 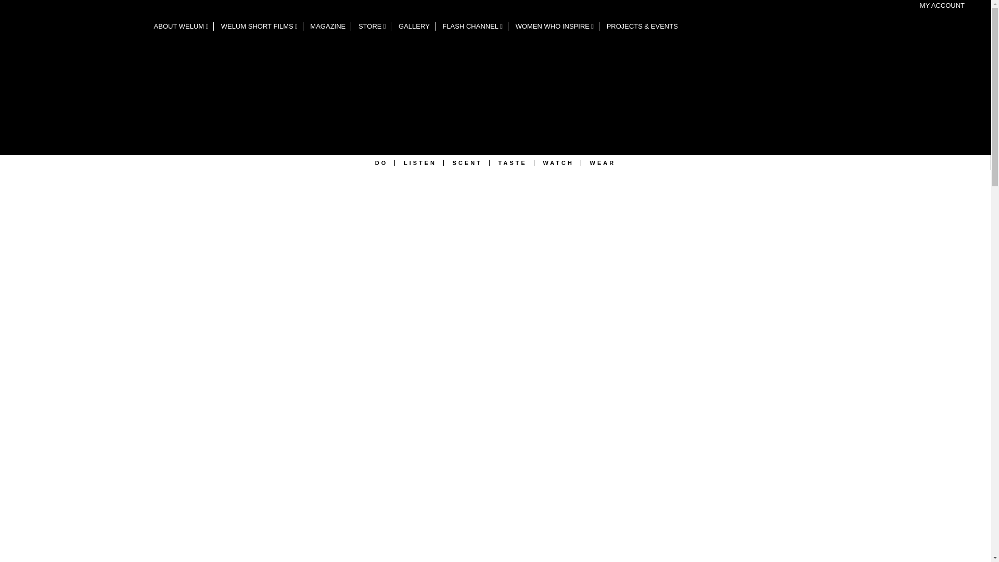 What do you see at coordinates (555, 26) in the screenshot?
I see `WOMEN WHO INSPIRE` at bounding box center [555, 26].